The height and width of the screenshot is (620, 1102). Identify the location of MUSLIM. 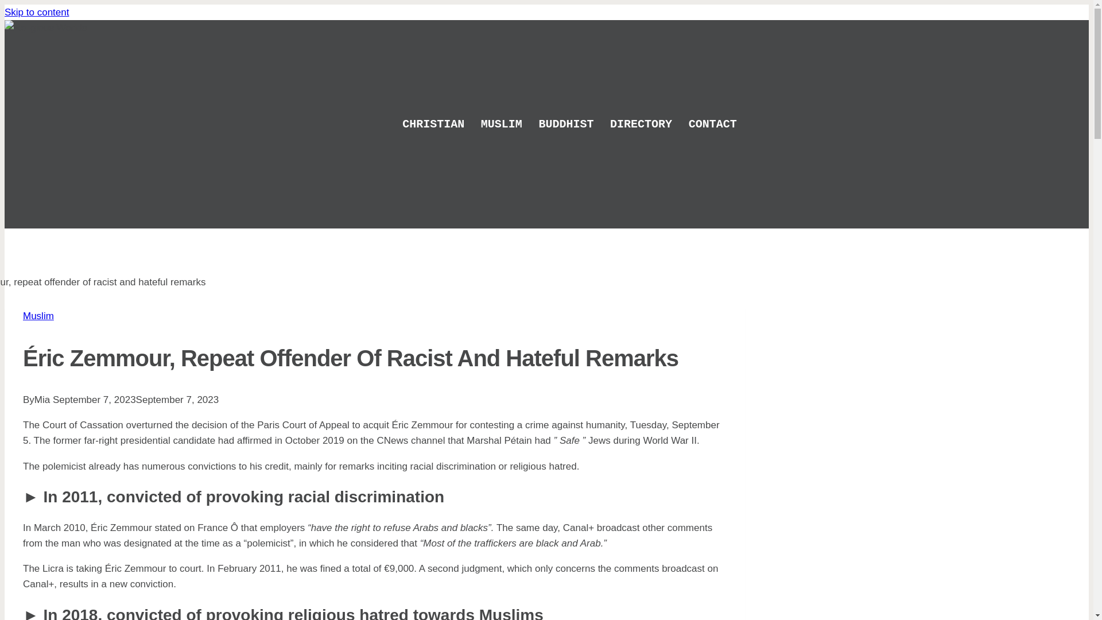
(510, 125).